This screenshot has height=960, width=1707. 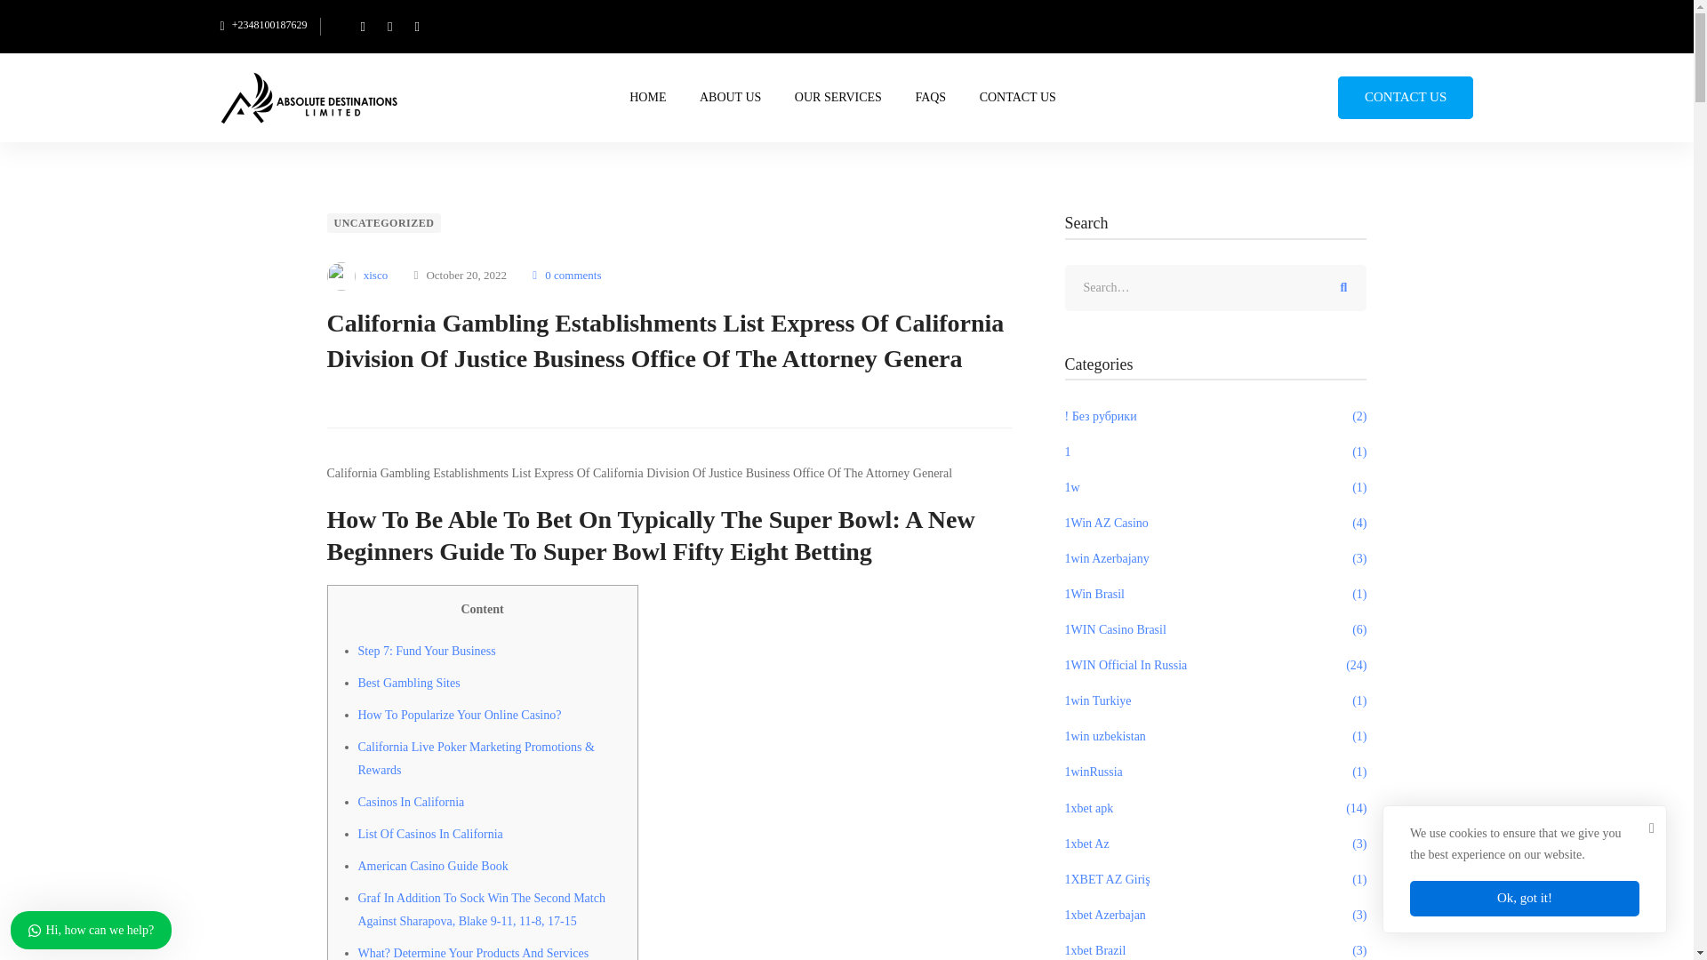 I want to click on OUR SERVICES, so click(x=838, y=98).